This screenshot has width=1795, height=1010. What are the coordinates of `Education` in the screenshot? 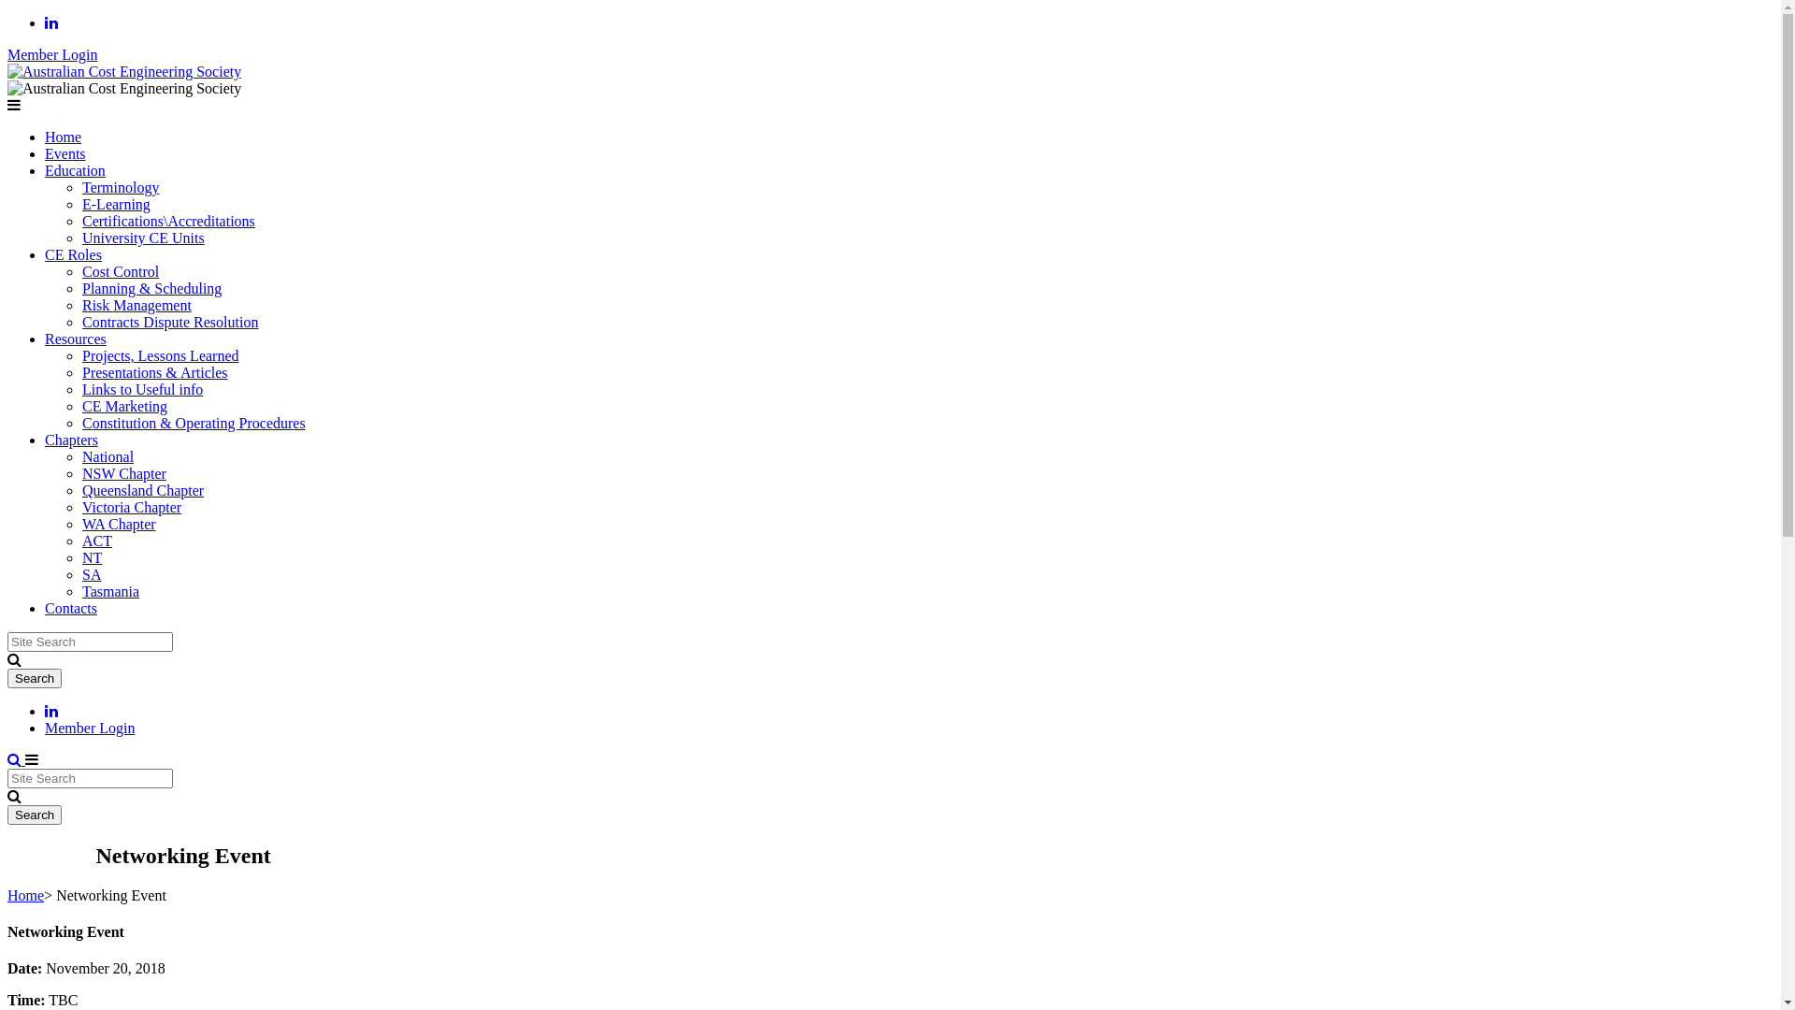 It's located at (75, 170).